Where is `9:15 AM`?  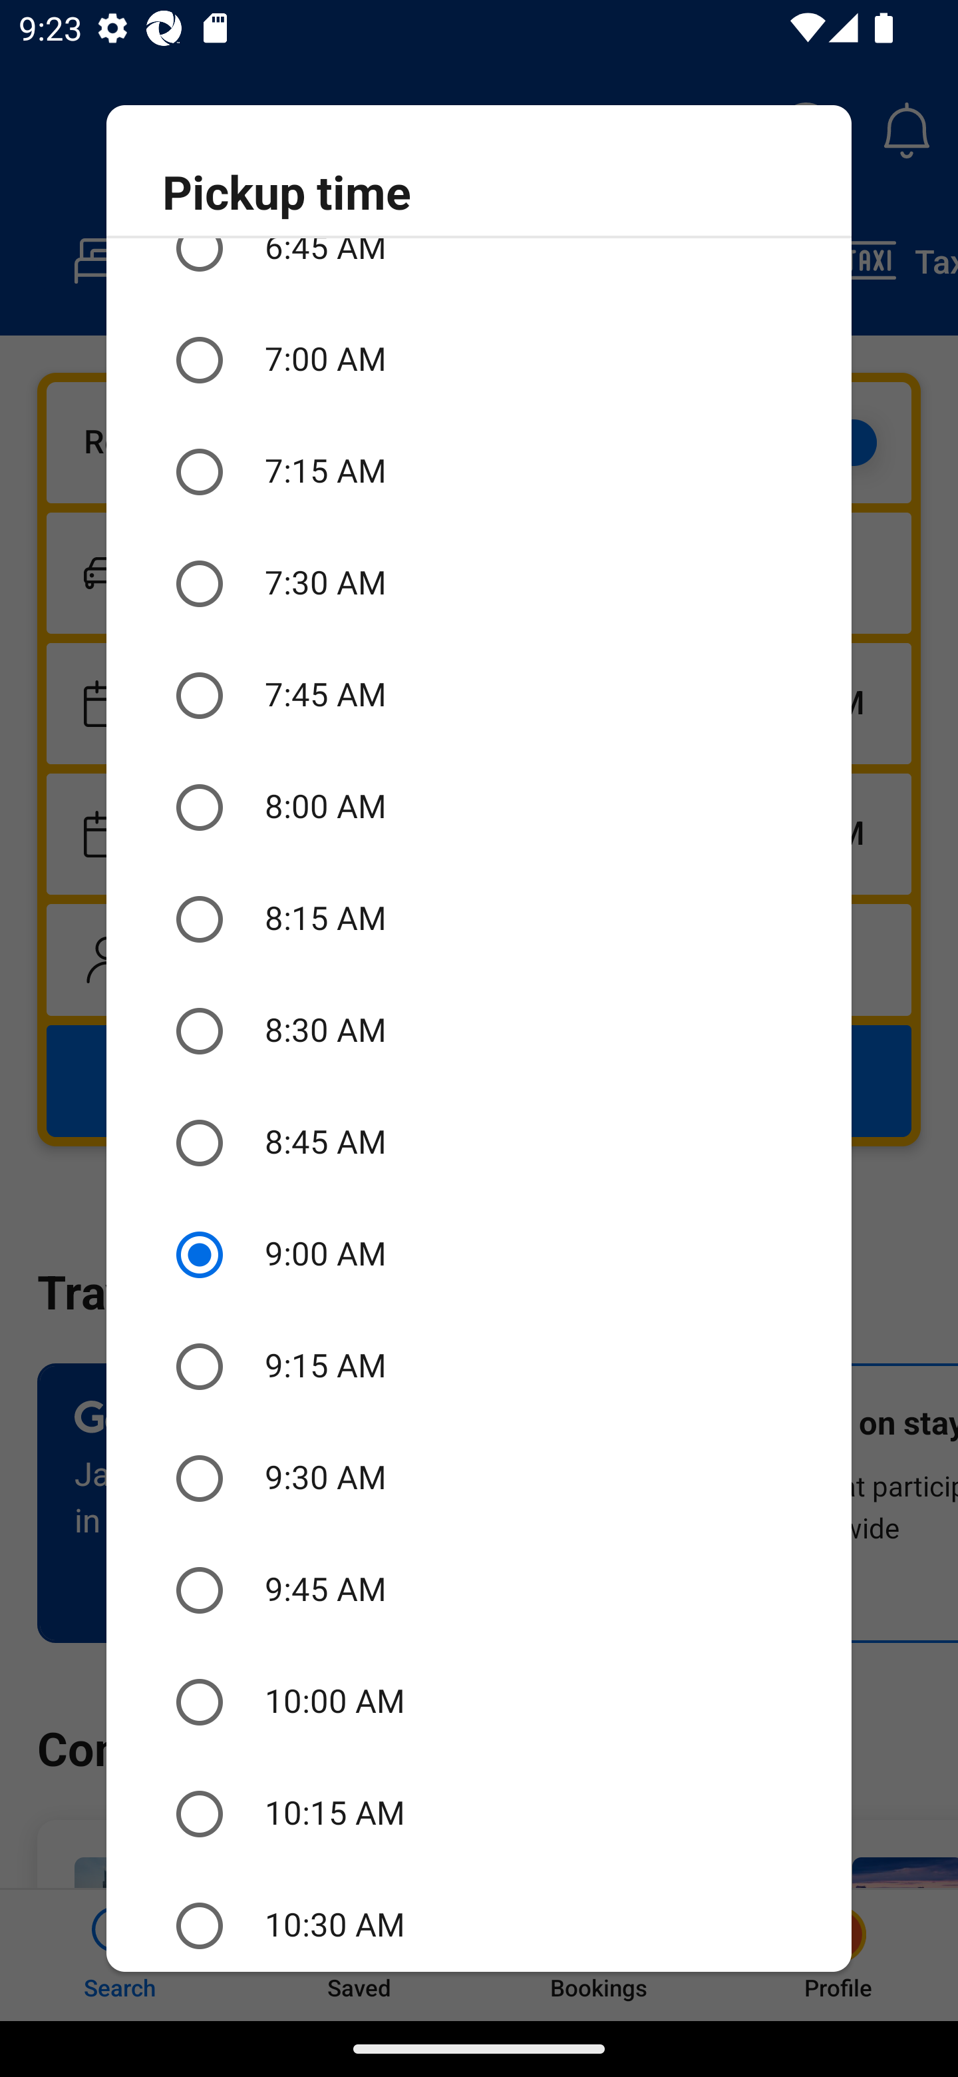 9:15 AM is located at coordinates (479, 1366).